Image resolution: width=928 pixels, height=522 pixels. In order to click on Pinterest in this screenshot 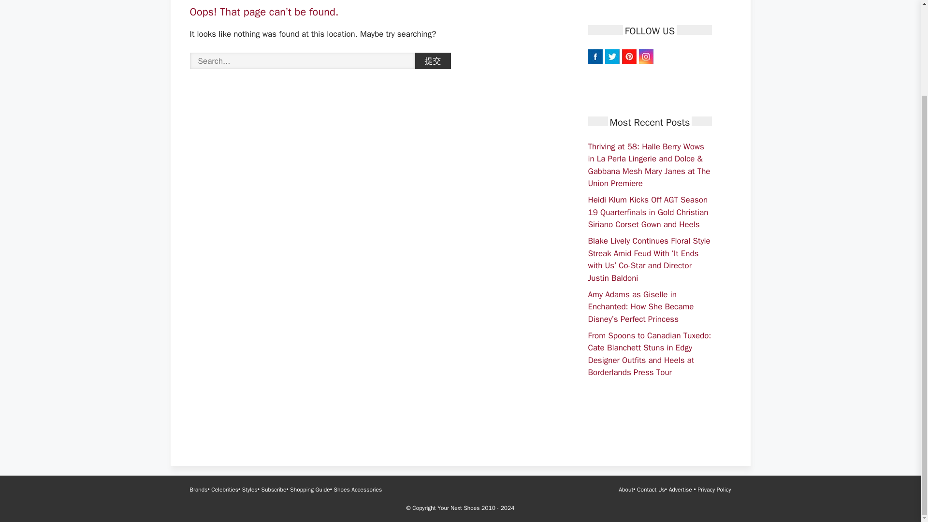, I will do `click(628, 56)`.